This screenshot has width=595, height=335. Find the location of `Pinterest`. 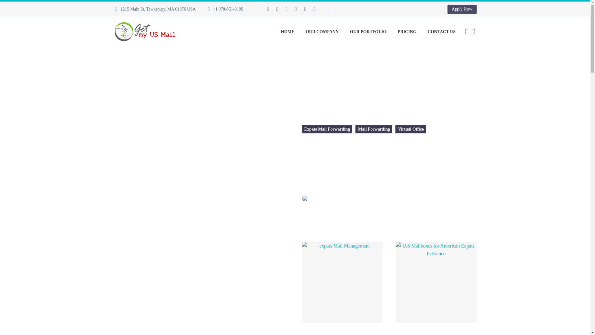

Pinterest is located at coordinates (305, 9).